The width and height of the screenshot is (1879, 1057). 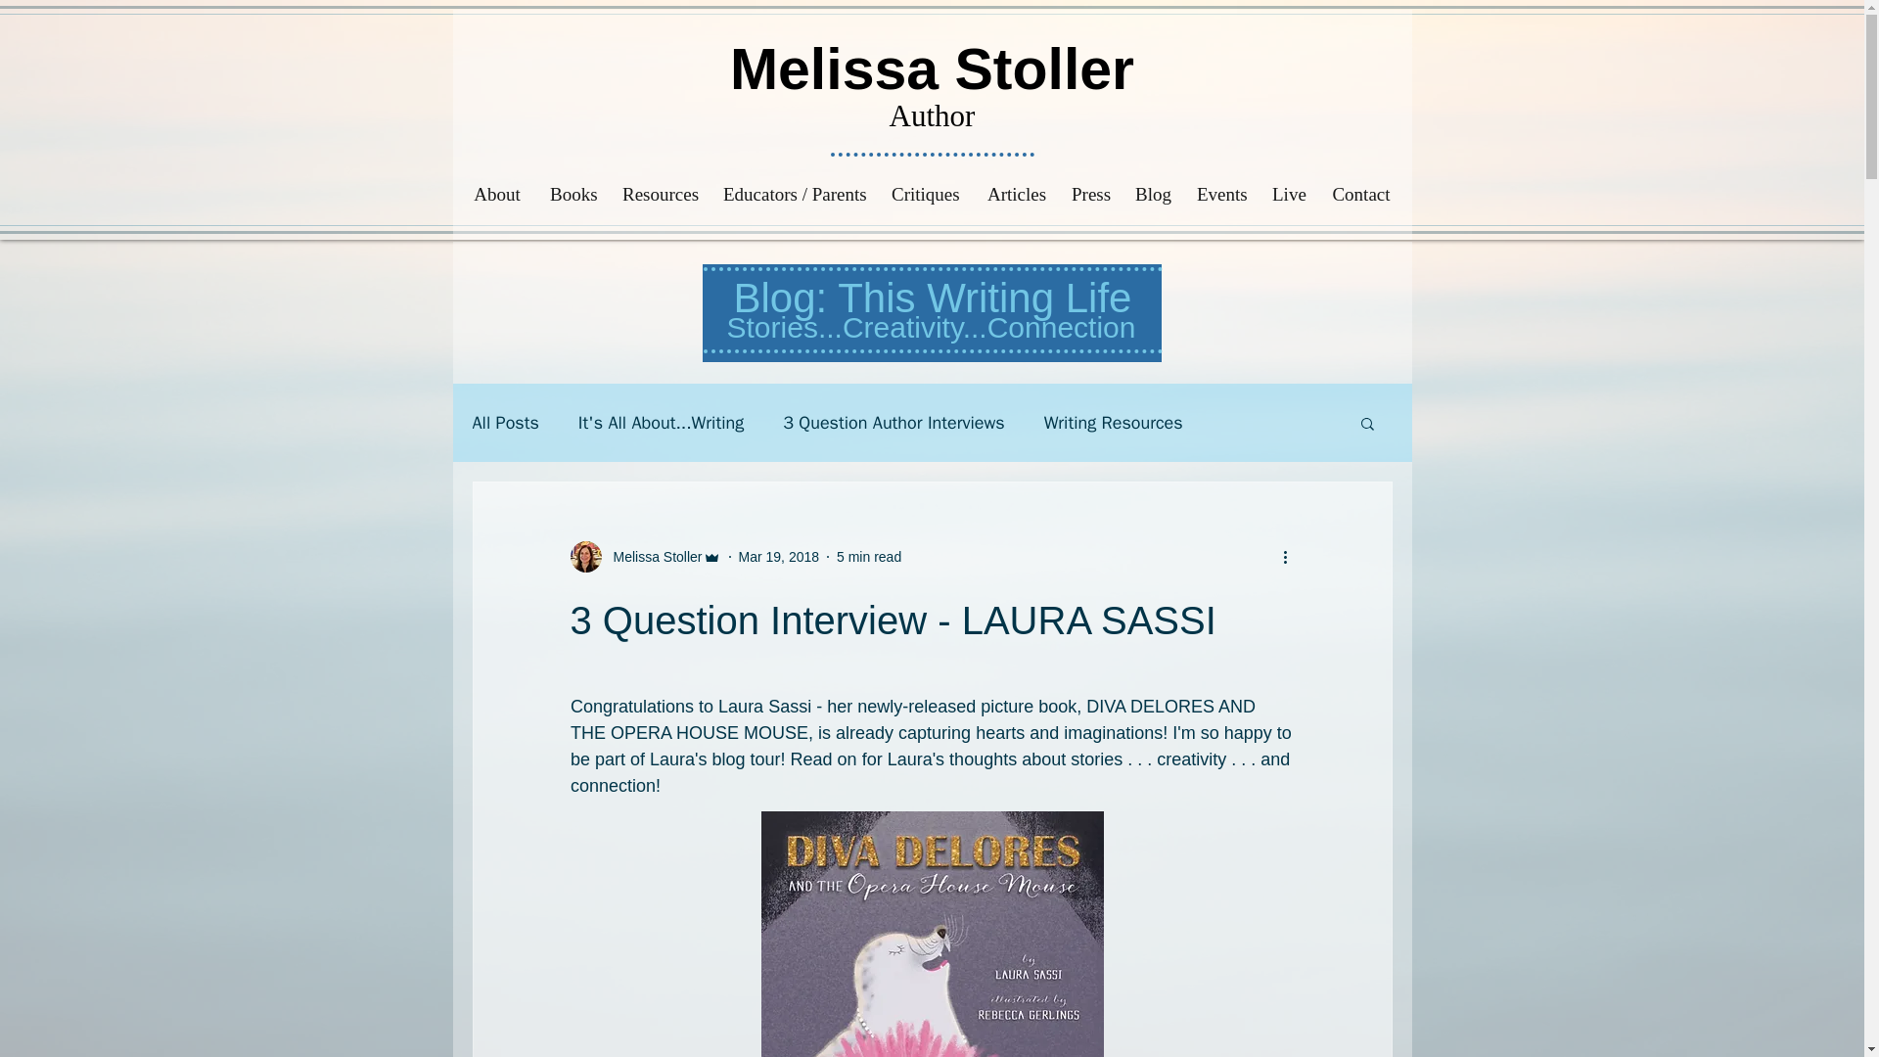 What do you see at coordinates (869, 556) in the screenshot?
I see `5 min read` at bounding box center [869, 556].